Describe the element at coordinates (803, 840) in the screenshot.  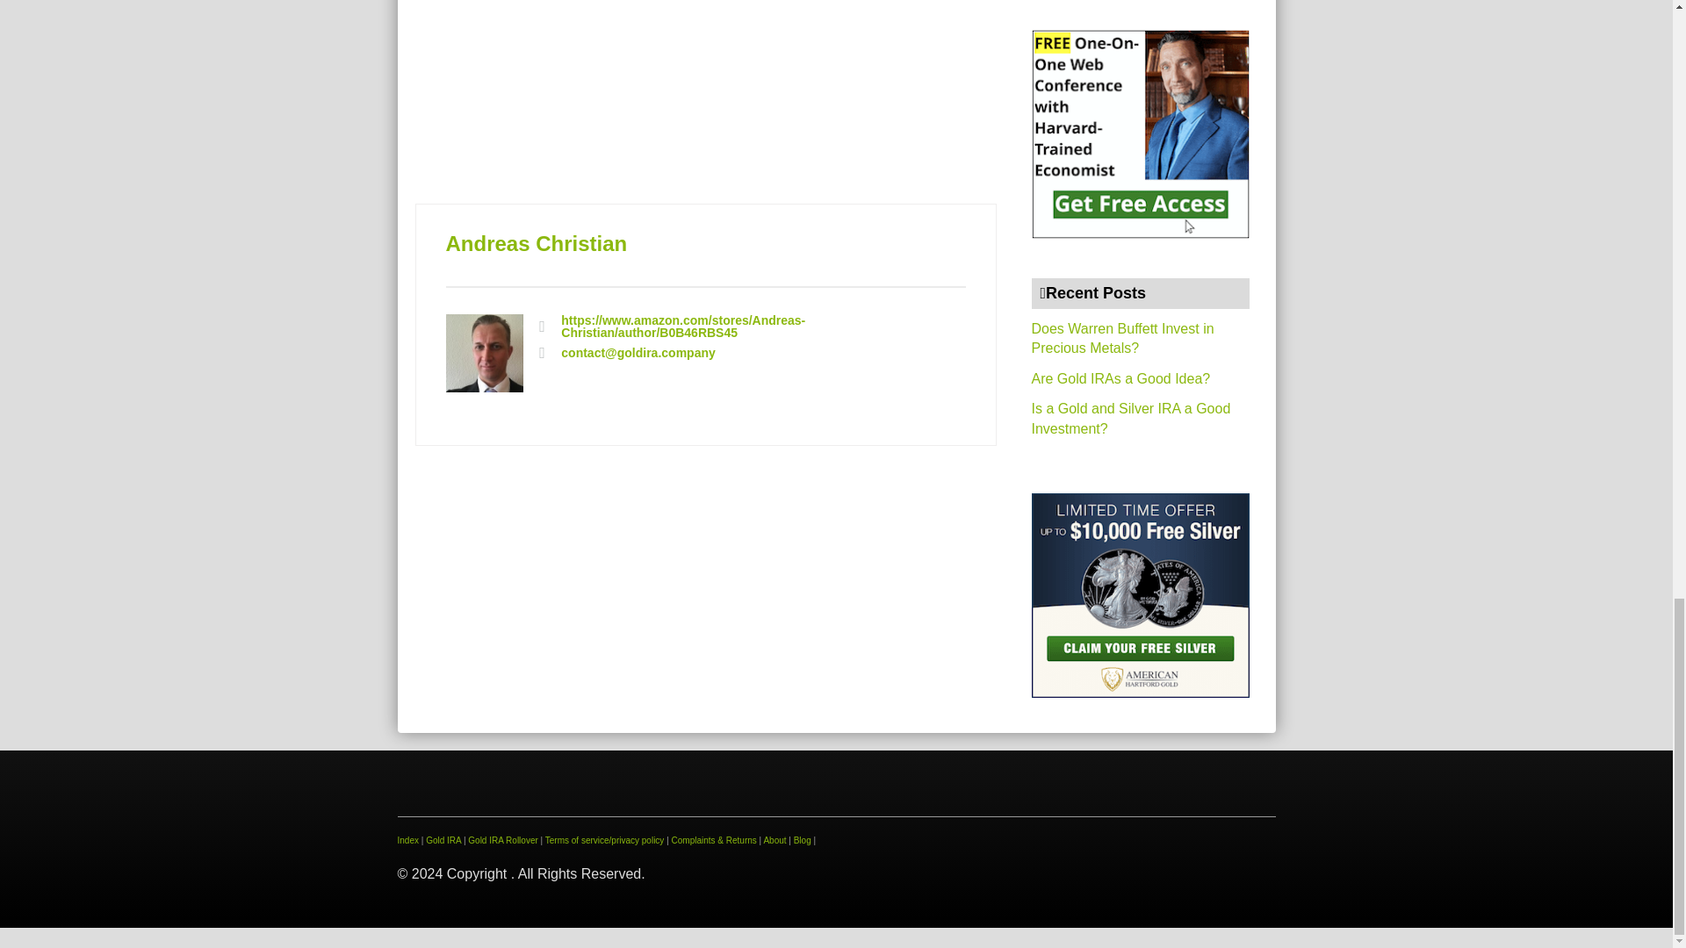
I see `Blog` at that location.